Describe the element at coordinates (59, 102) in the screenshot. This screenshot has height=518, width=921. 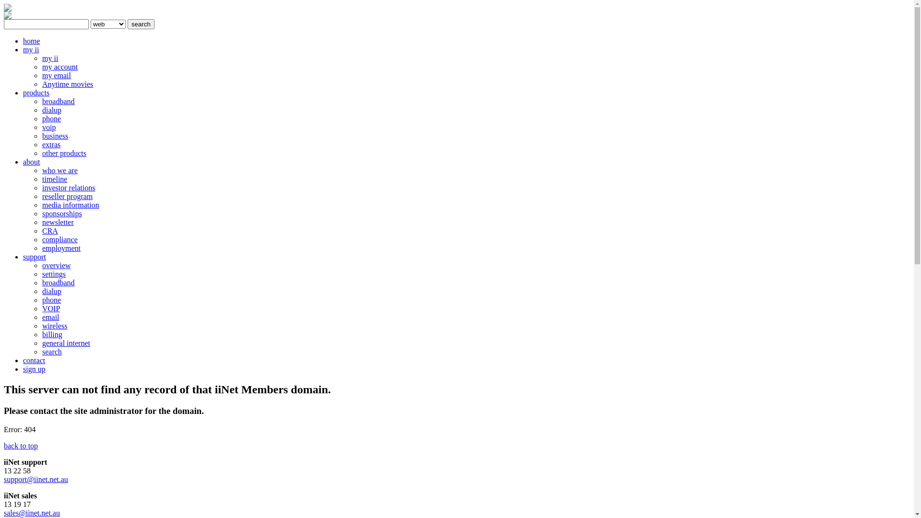
I see `broadband` at that location.